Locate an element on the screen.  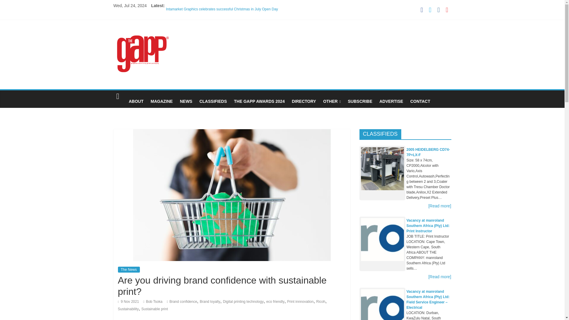
ABOUT is located at coordinates (136, 101).